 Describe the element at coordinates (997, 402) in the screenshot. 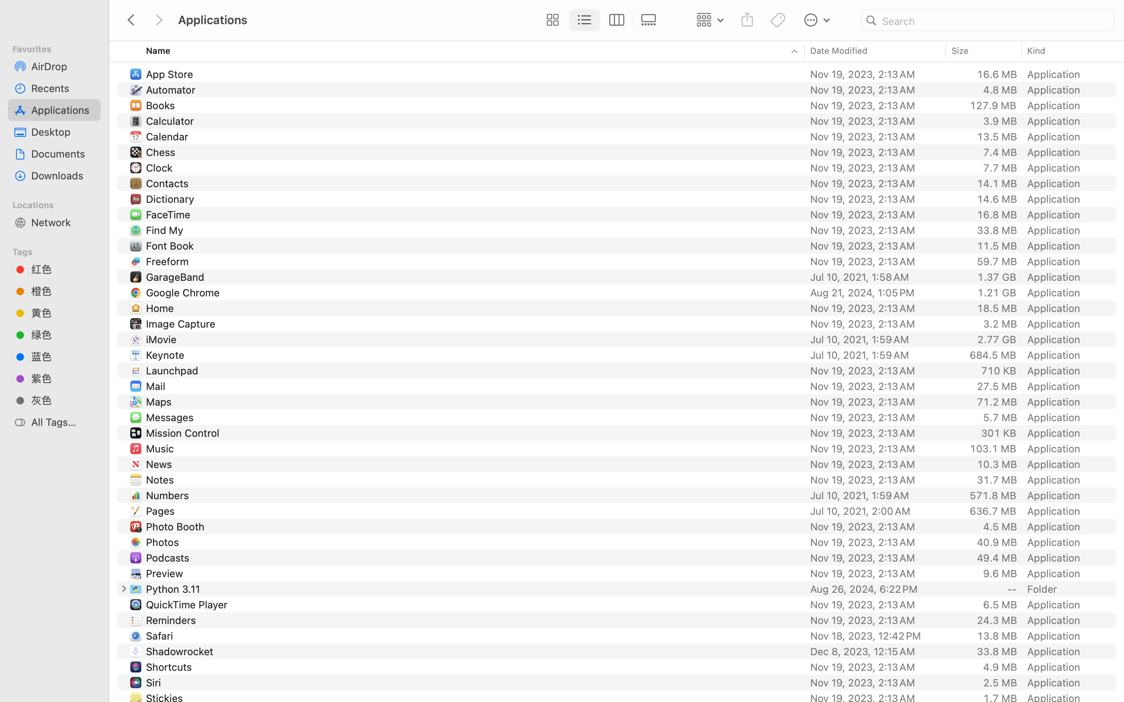

I see `71.2 MB` at that location.